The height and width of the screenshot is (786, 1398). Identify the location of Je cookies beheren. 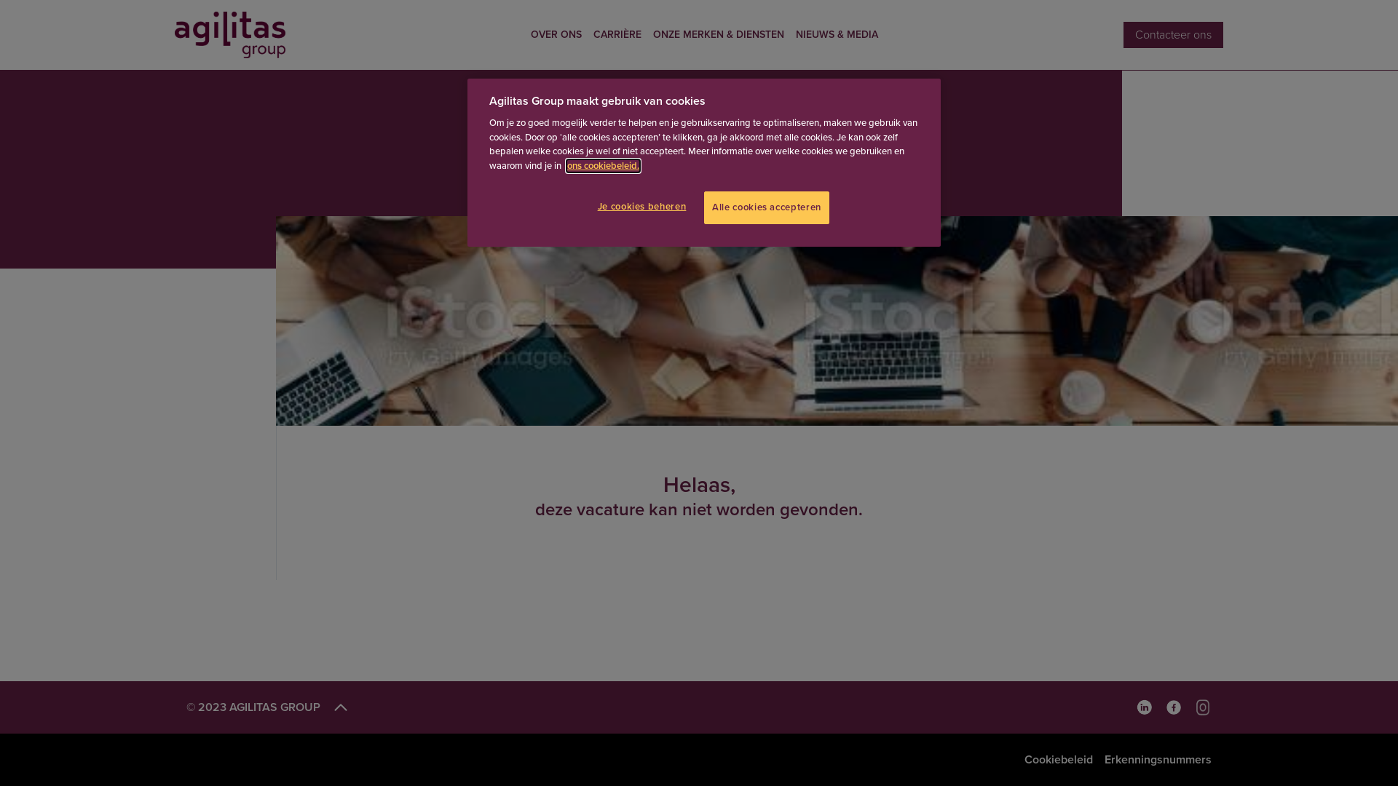
(645, 207).